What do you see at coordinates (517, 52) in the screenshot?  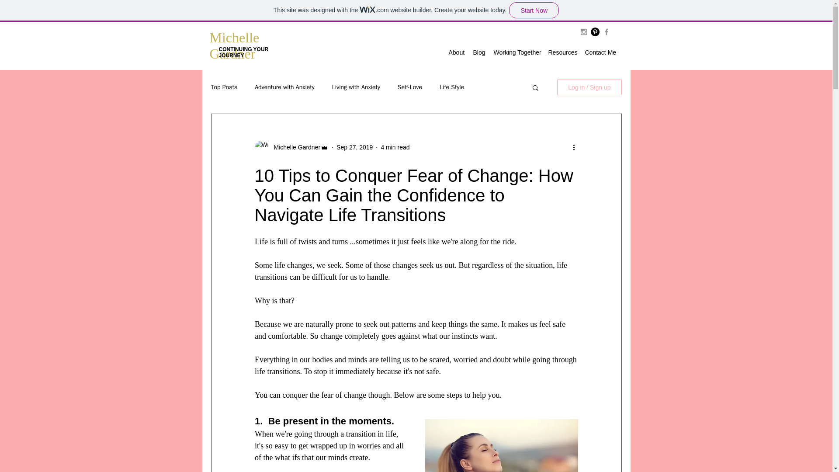 I see `Working Together` at bounding box center [517, 52].